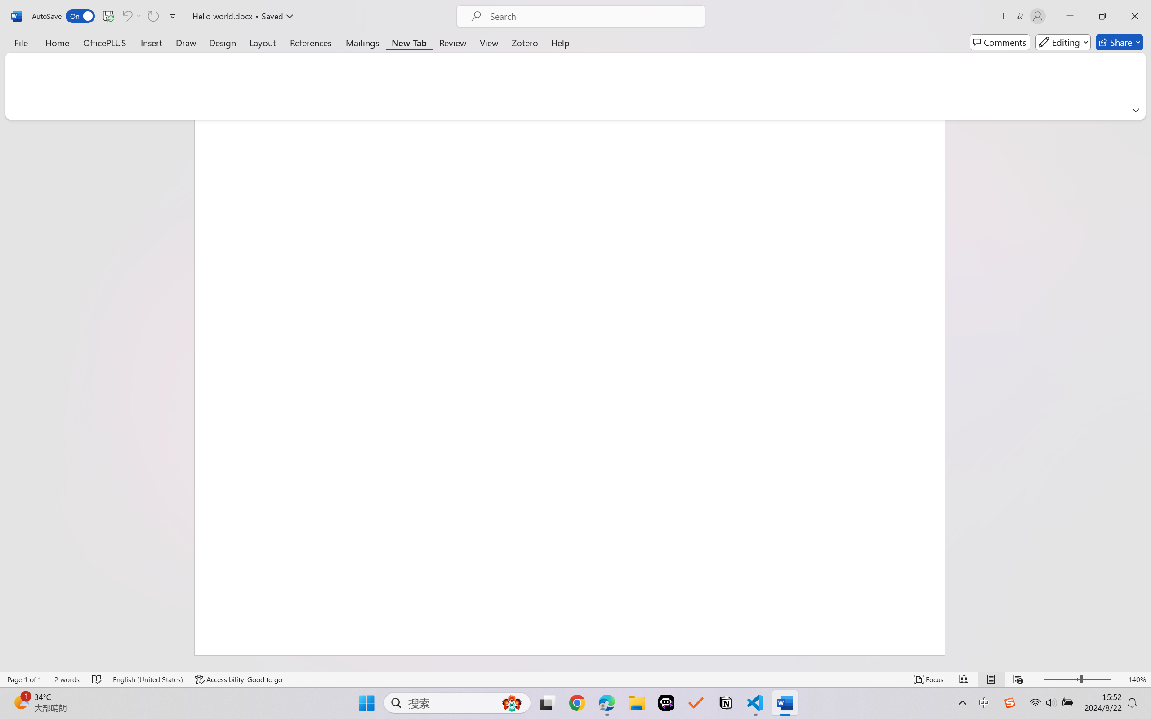  What do you see at coordinates (139, 16) in the screenshot?
I see `More Options` at bounding box center [139, 16].